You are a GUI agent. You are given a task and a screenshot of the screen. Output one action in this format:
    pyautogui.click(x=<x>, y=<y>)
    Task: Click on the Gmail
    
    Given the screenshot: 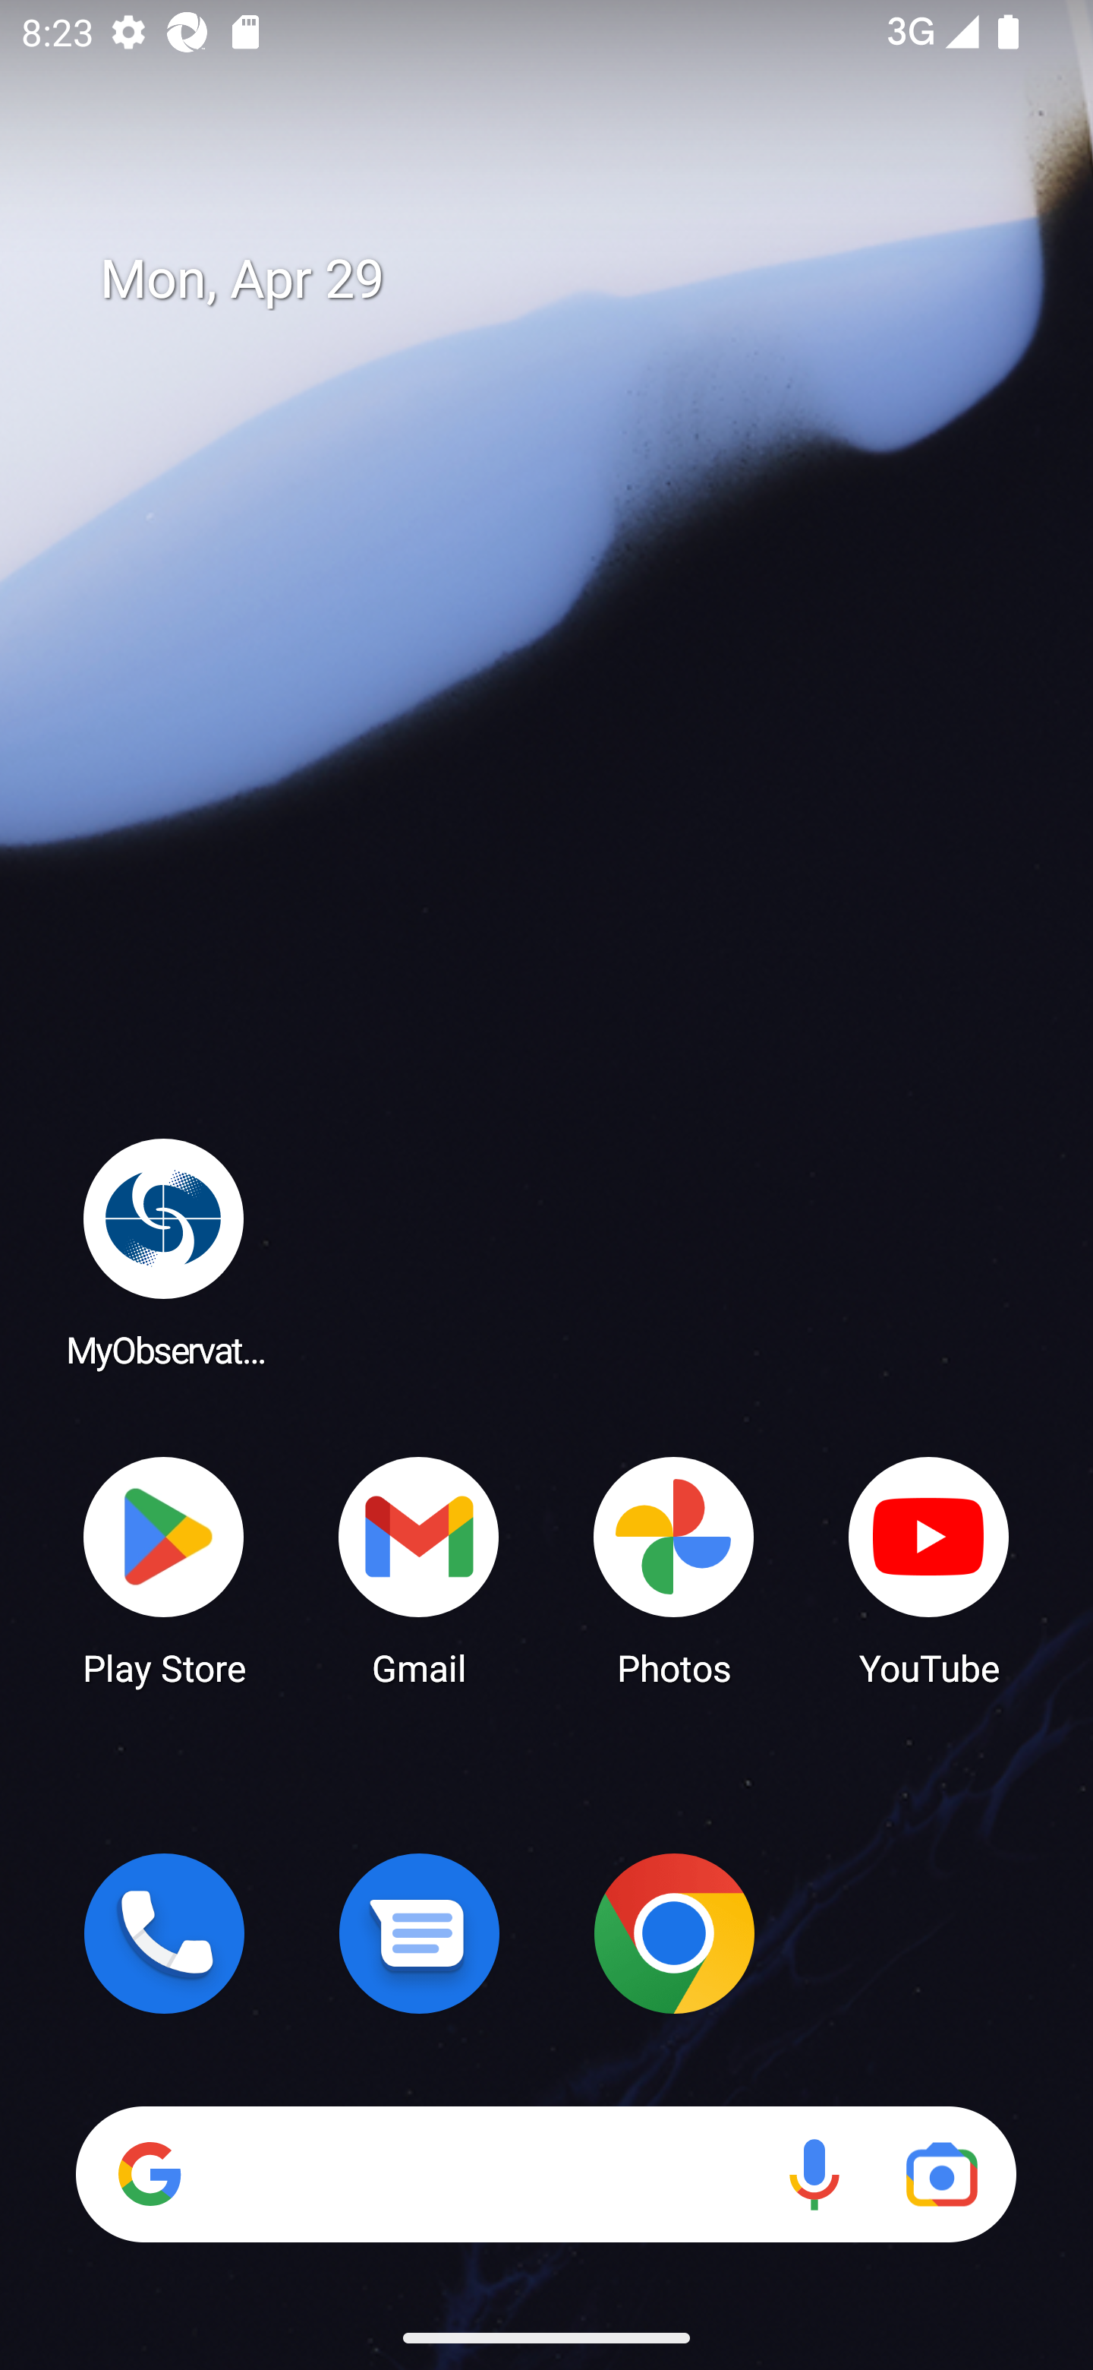 What is the action you would take?
    pyautogui.click(x=419, y=1569)
    